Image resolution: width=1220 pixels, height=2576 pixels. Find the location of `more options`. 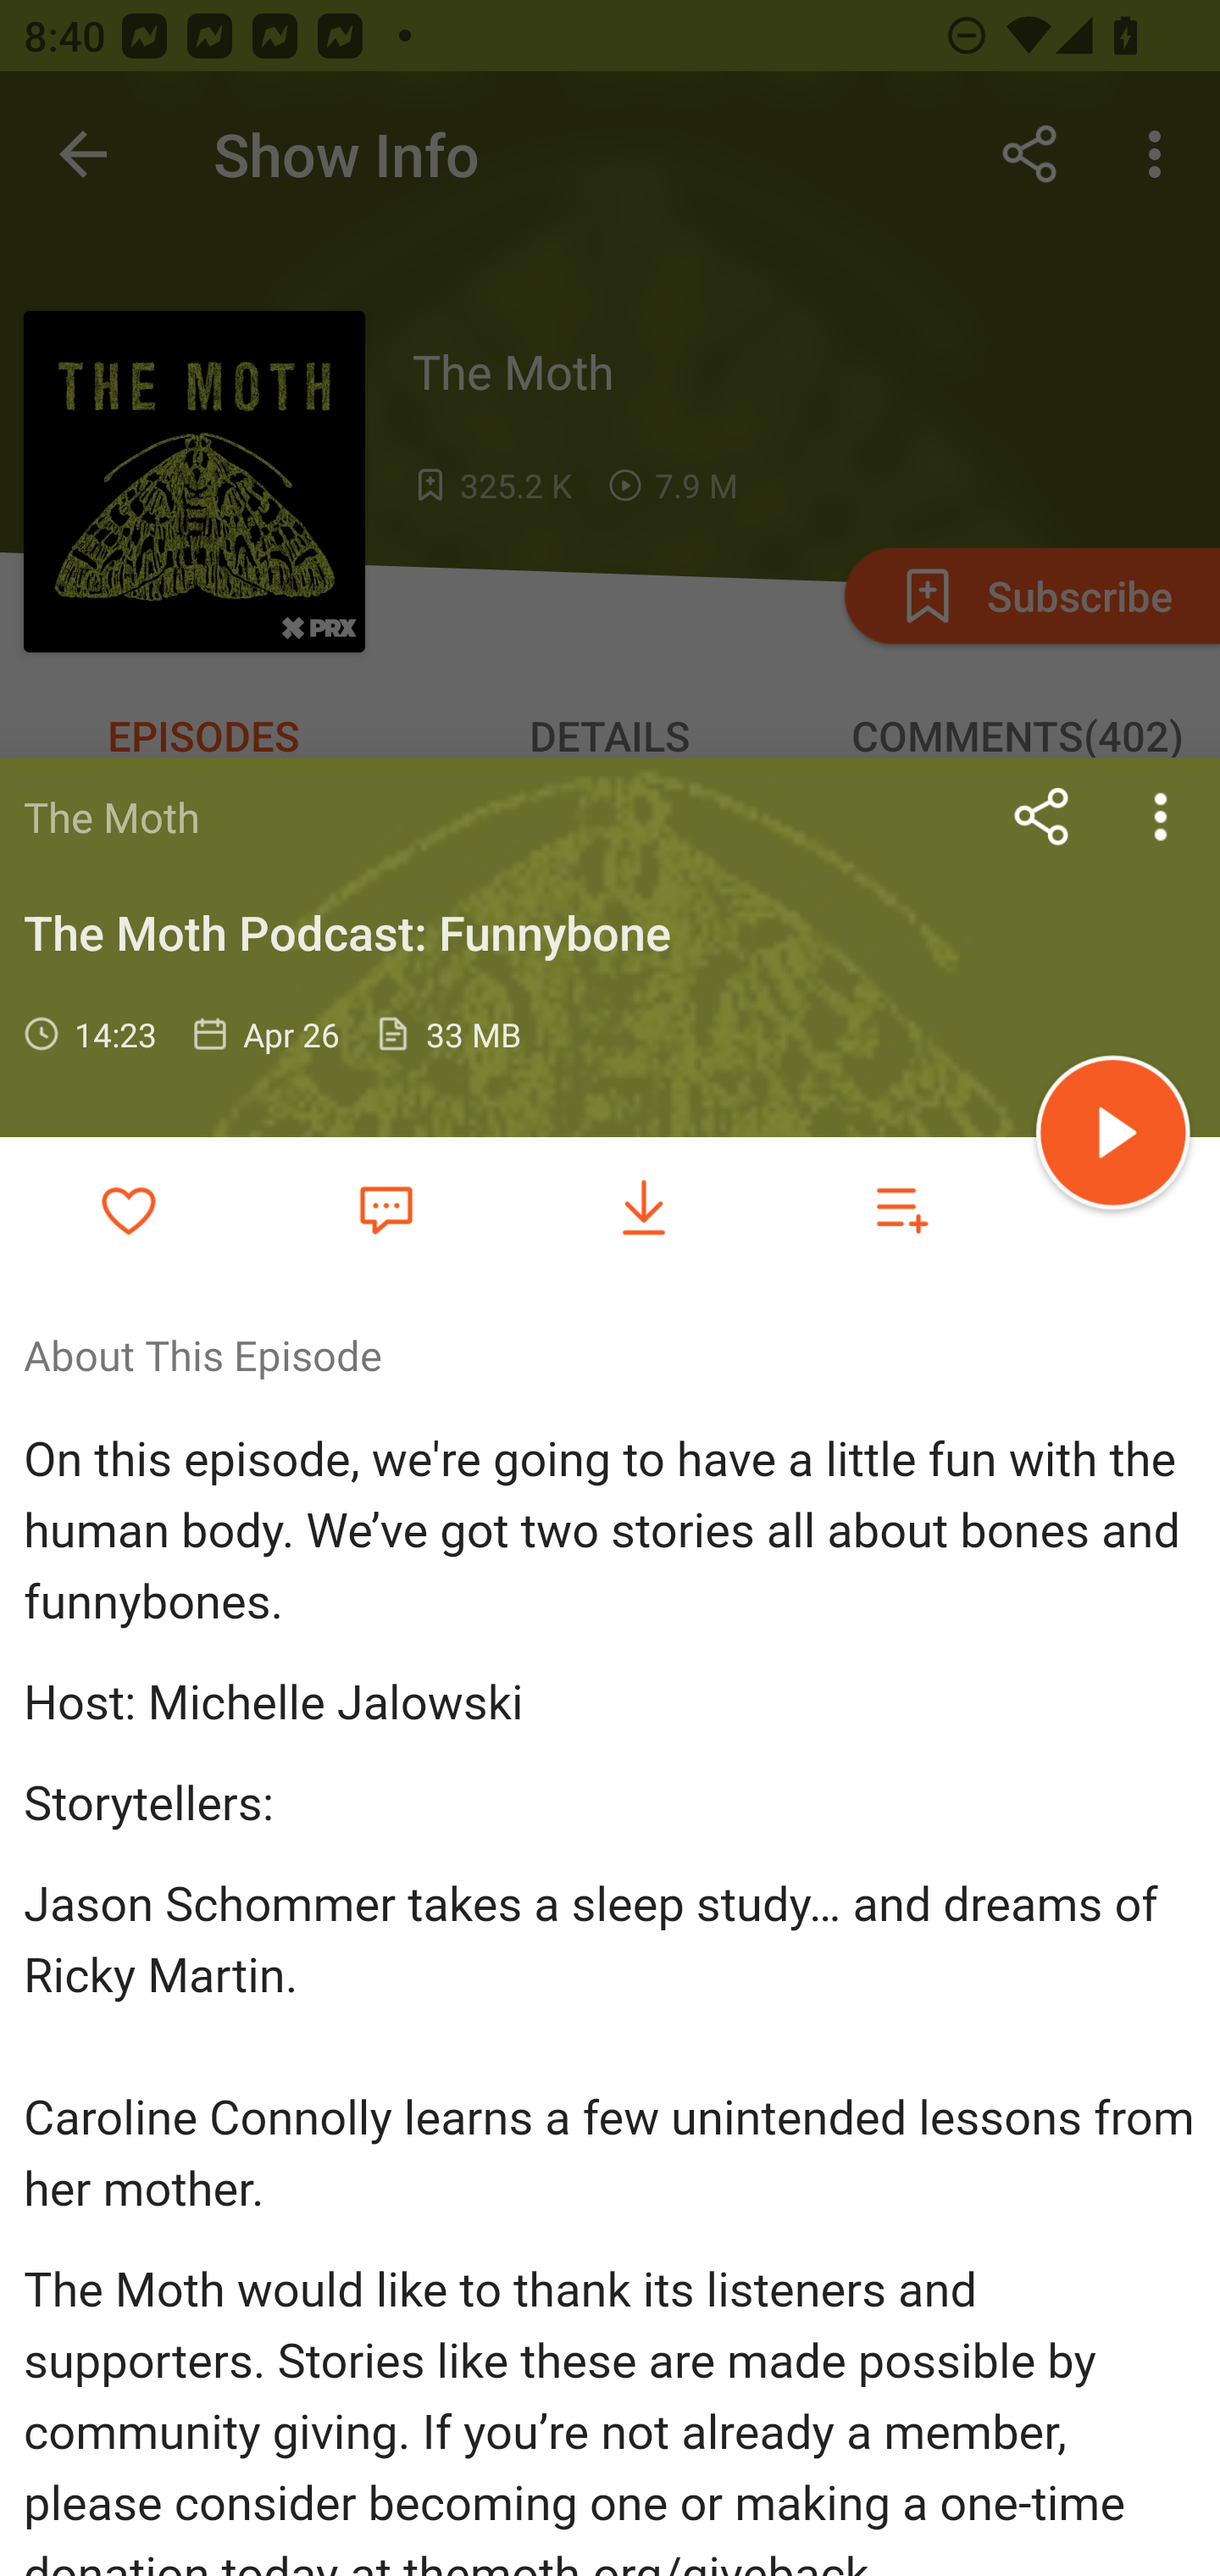

more options is located at coordinates (1161, 816).